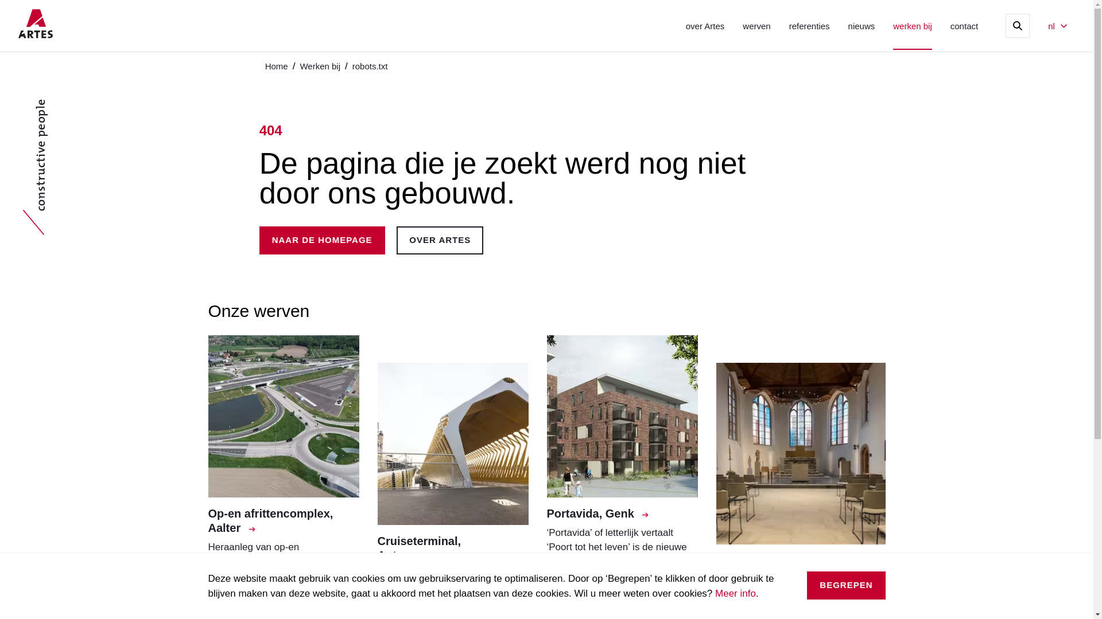  I want to click on BEGREPEN, so click(846, 586).